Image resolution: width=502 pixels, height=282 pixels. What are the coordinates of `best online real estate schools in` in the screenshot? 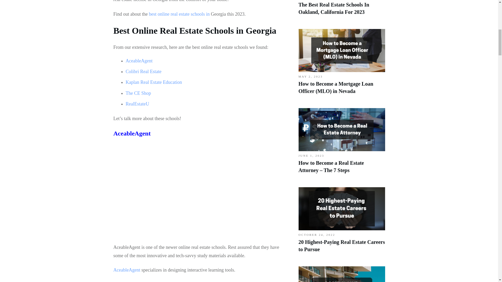 It's located at (179, 14).